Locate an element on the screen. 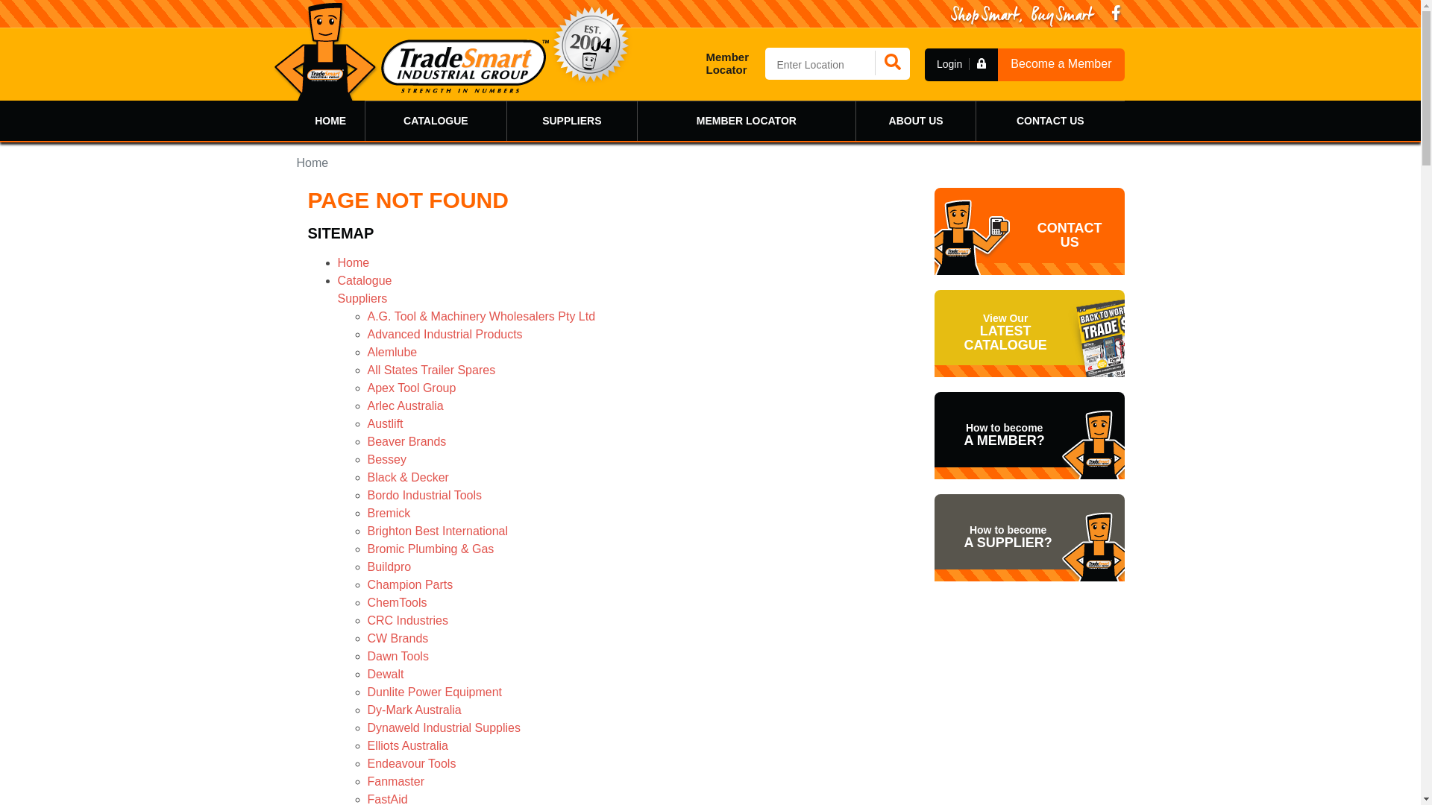 This screenshot has width=1432, height=805. Bessey is located at coordinates (386, 459).